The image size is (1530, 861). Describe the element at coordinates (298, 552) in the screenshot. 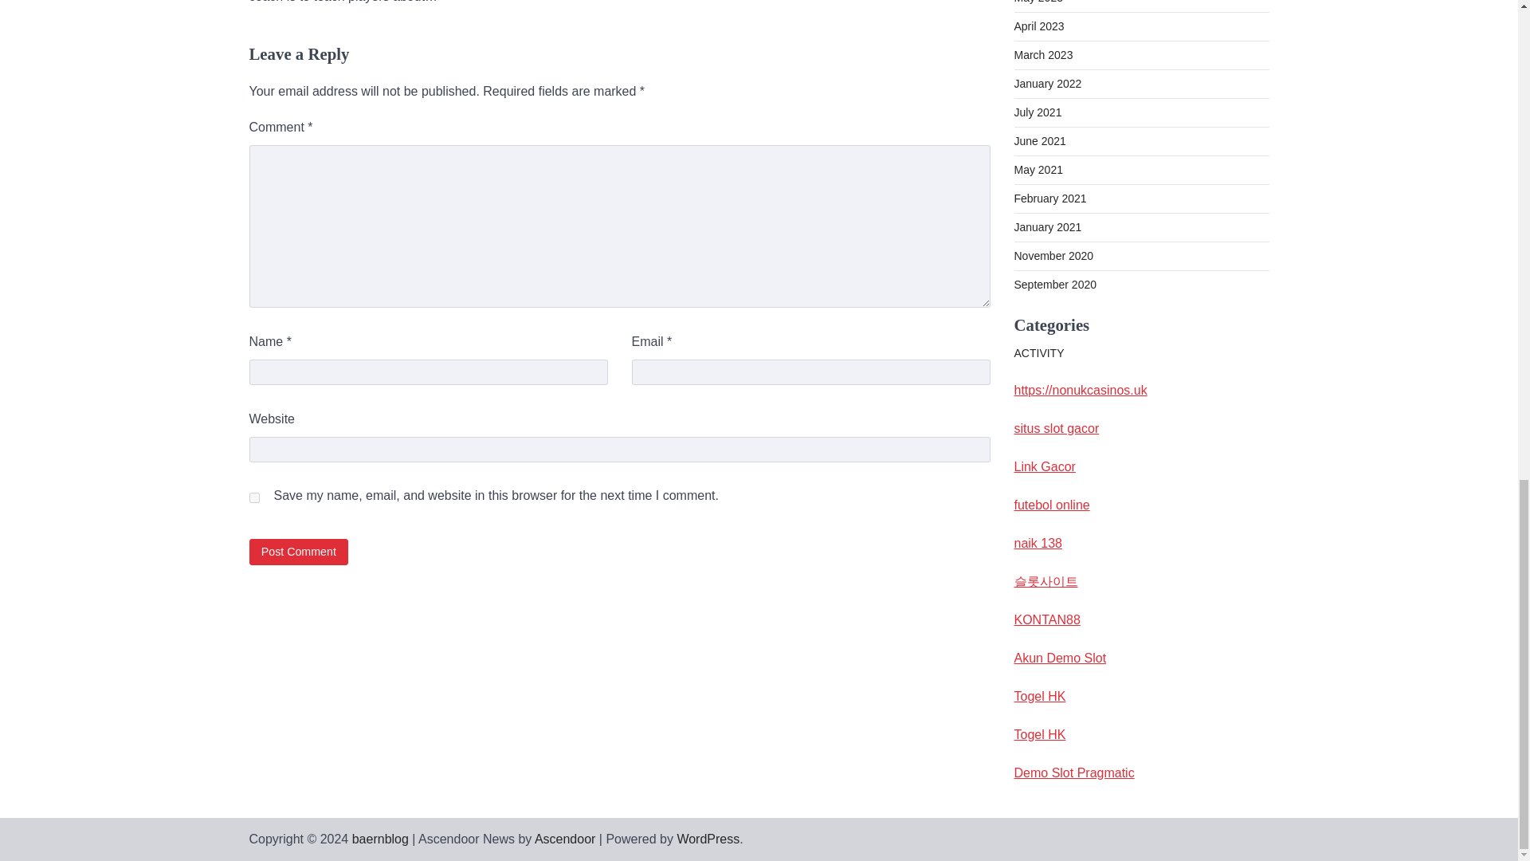

I see `Post Comment` at that location.